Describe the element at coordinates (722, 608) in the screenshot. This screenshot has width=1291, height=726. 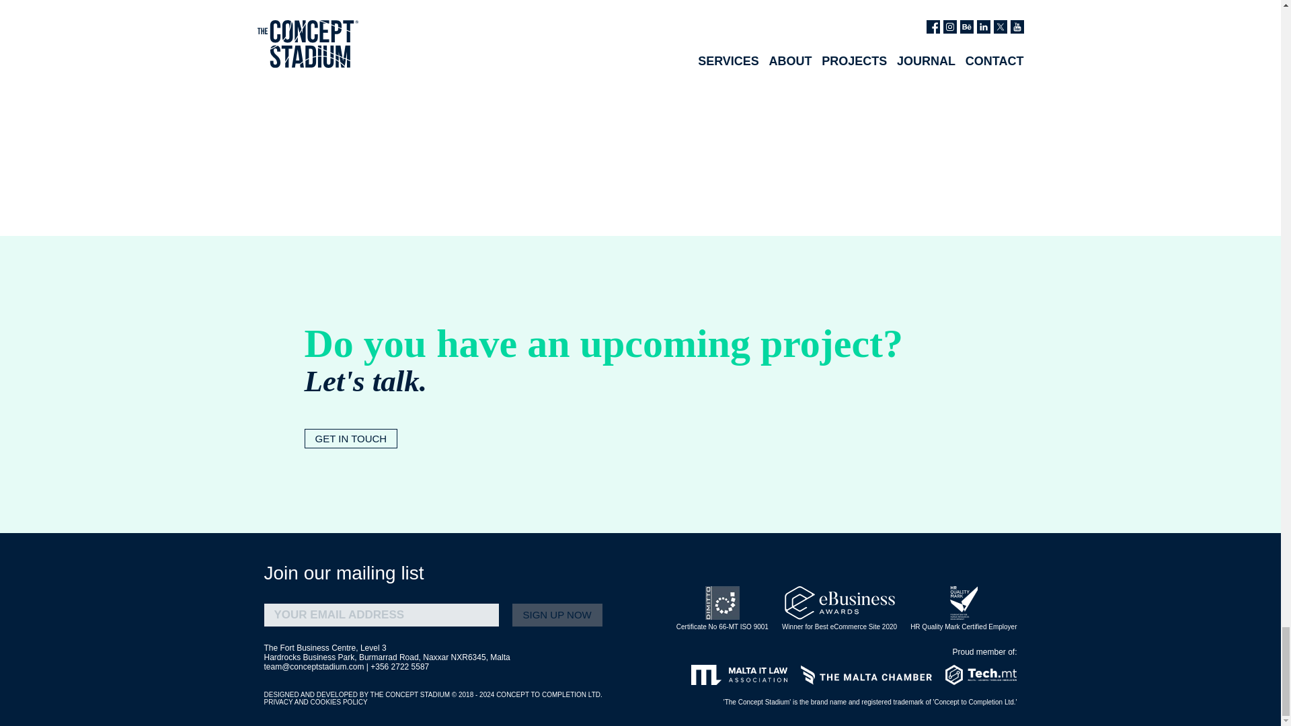
I see `Certificate No 66-MT ISO 9001` at that location.